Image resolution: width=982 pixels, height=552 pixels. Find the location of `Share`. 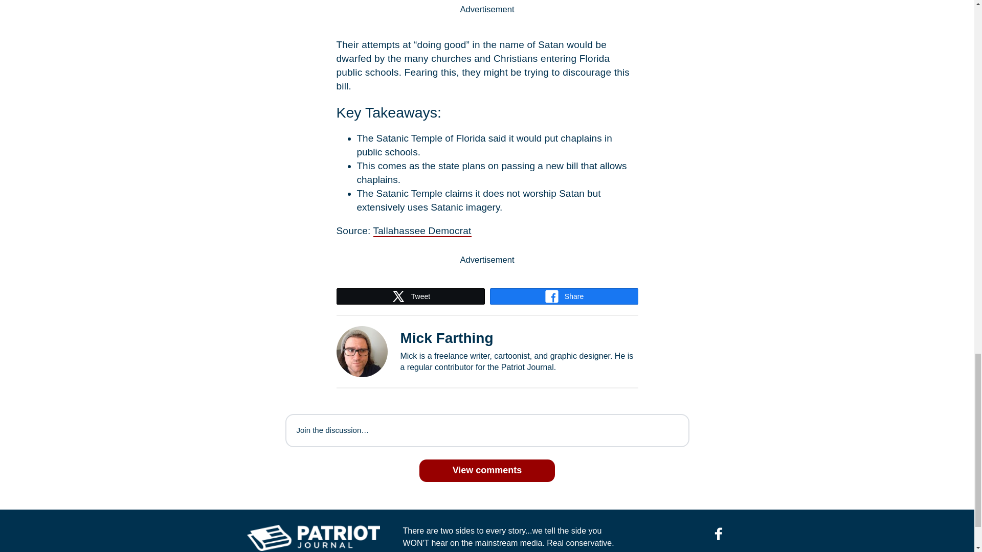

Share is located at coordinates (564, 296).